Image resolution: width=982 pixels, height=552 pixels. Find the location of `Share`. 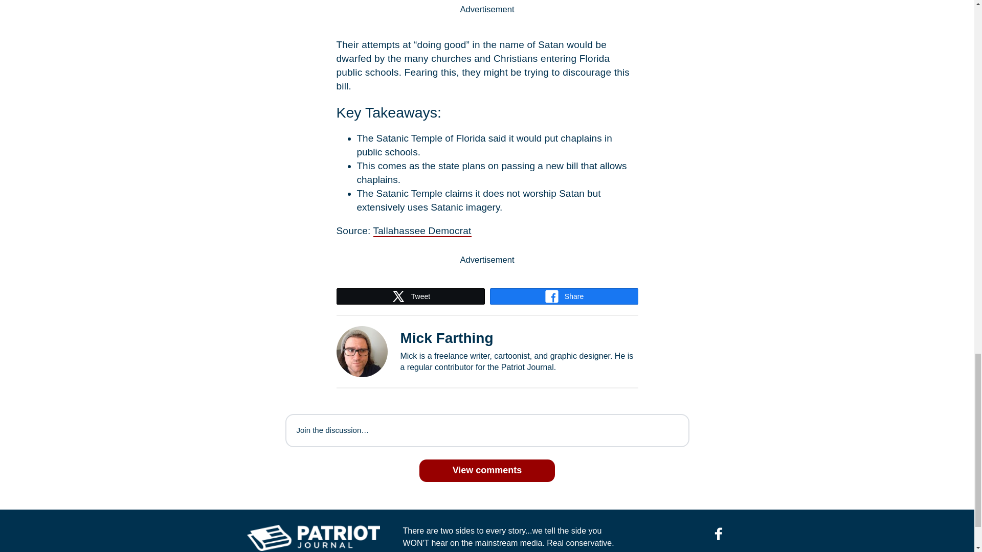

Share is located at coordinates (564, 296).